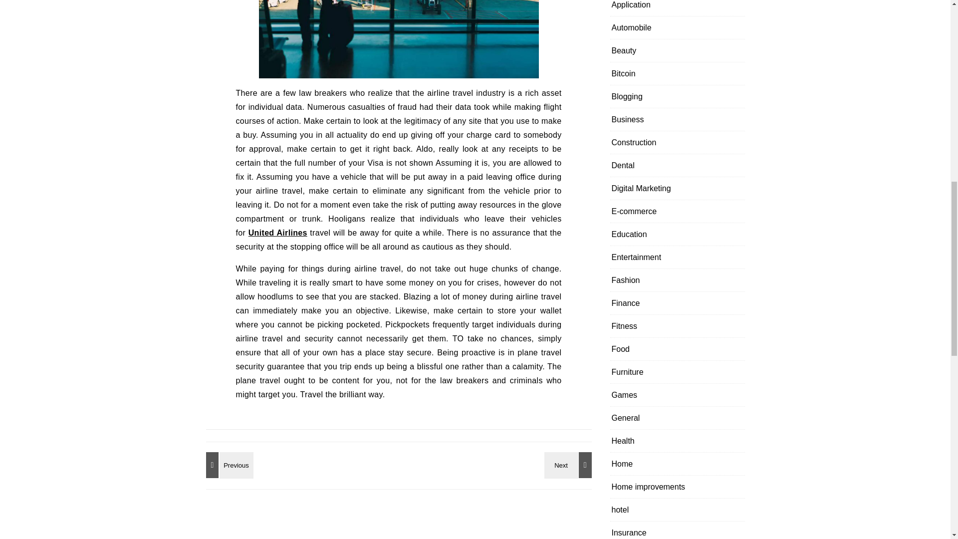 This screenshot has width=958, height=539. What do you see at coordinates (624, 73) in the screenshot?
I see `Bitcoin` at bounding box center [624, 73].